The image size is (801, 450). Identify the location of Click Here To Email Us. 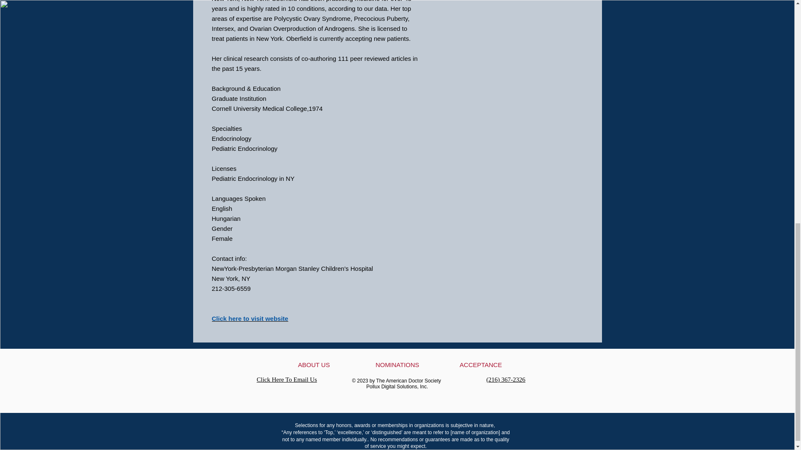
(286, 379).